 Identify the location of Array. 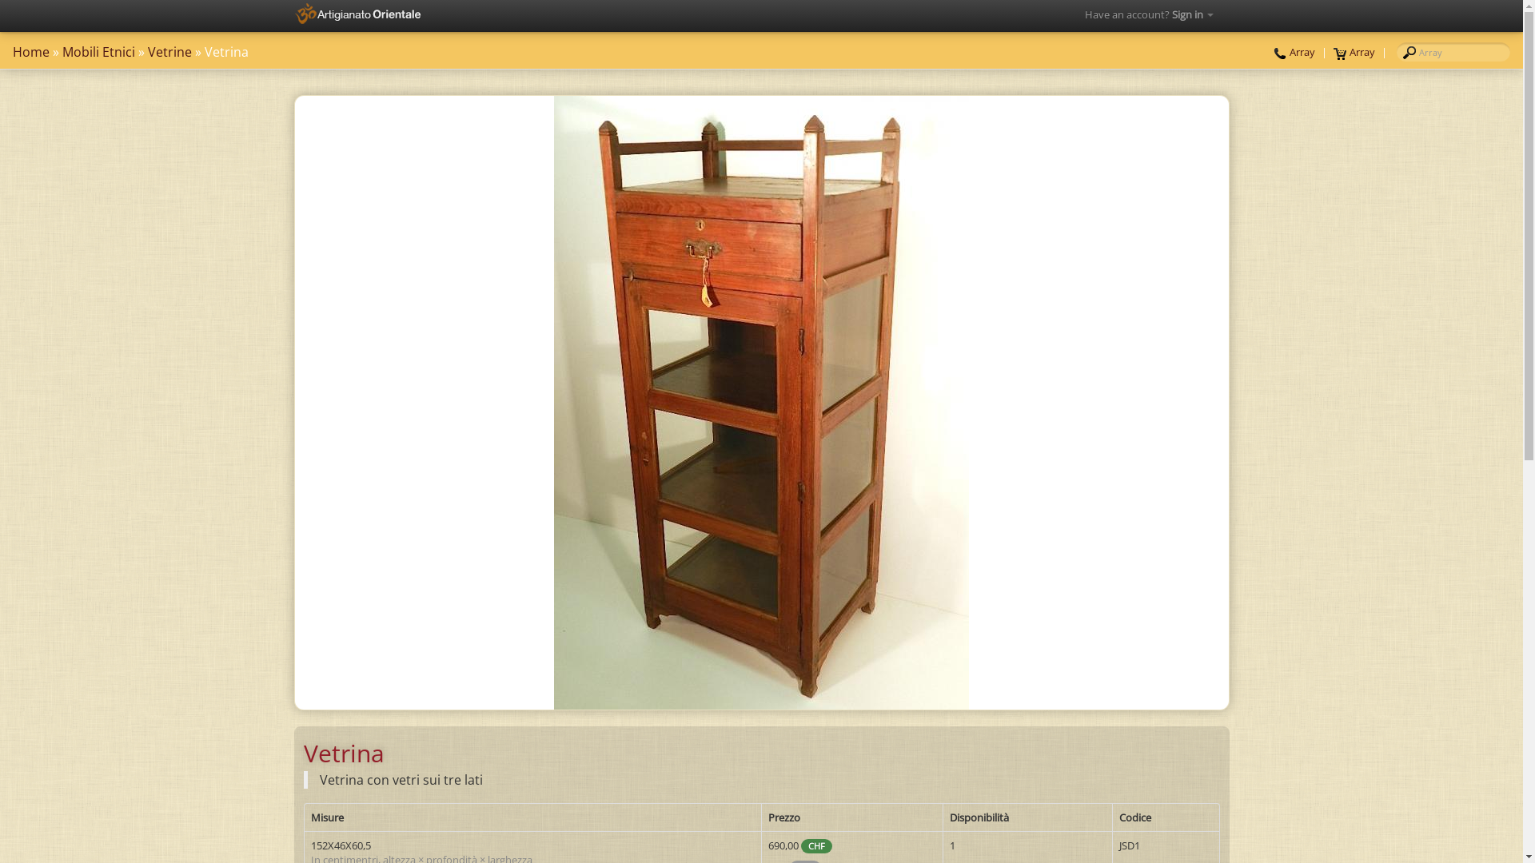
(1294, 52).